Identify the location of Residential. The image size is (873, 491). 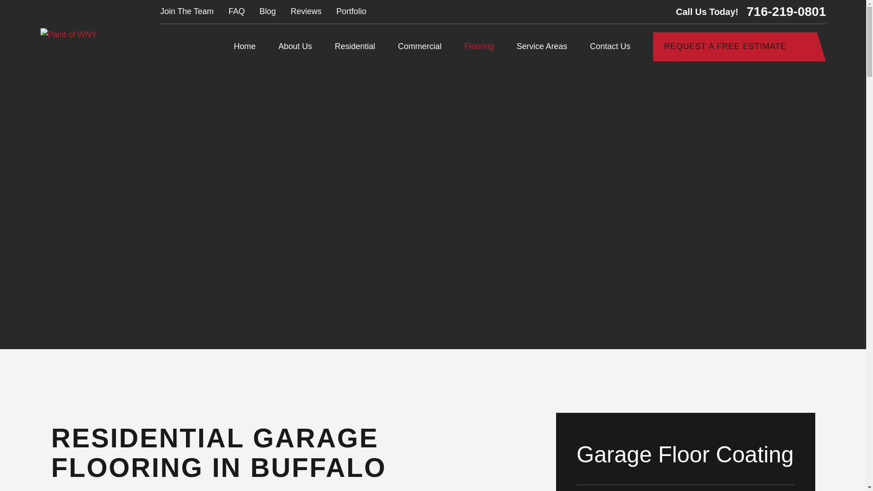
(355, 47).